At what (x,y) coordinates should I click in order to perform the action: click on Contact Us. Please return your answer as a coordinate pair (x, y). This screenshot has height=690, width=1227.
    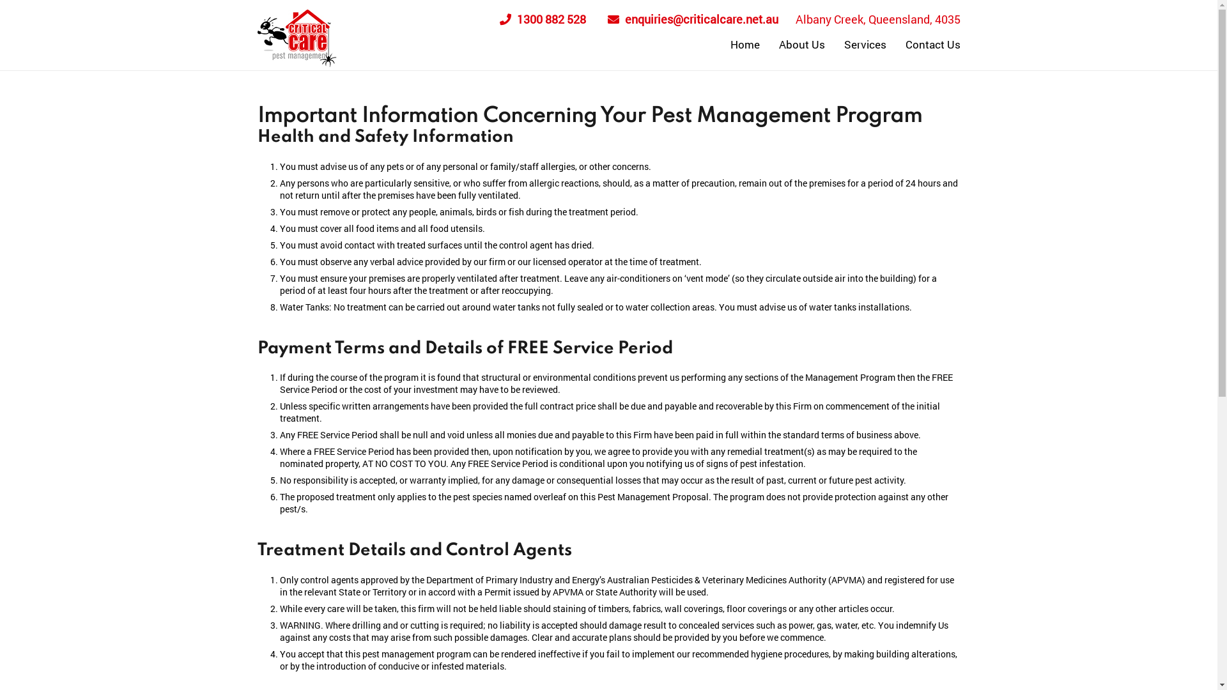
    Looking at the image, I should click on (933, 45).